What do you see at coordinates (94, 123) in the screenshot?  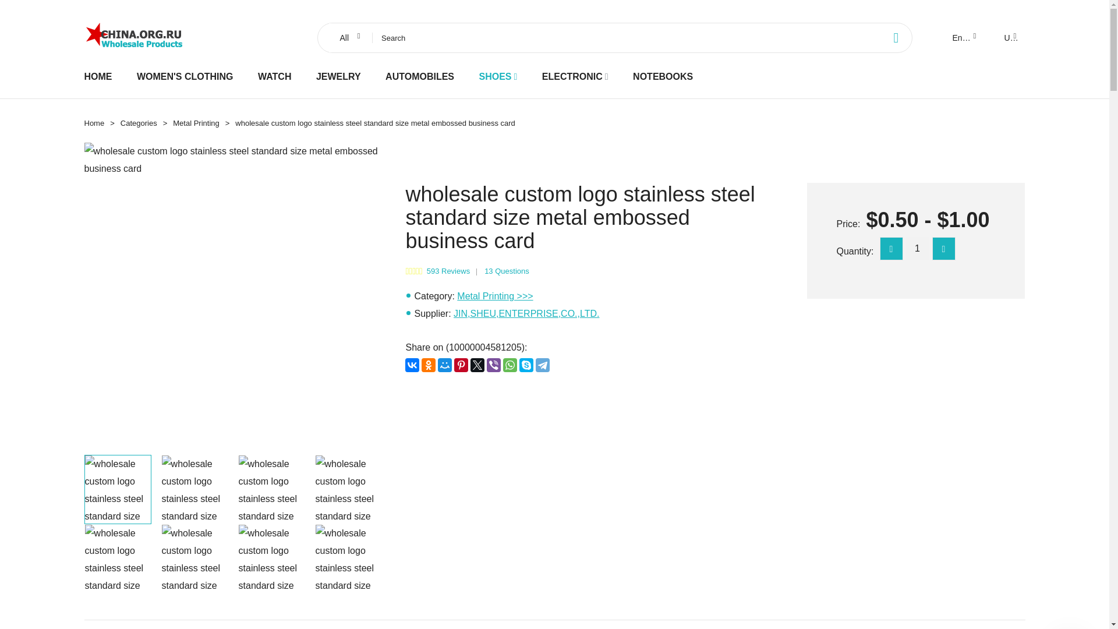 I see `Home` at bounding box center [94, 123].